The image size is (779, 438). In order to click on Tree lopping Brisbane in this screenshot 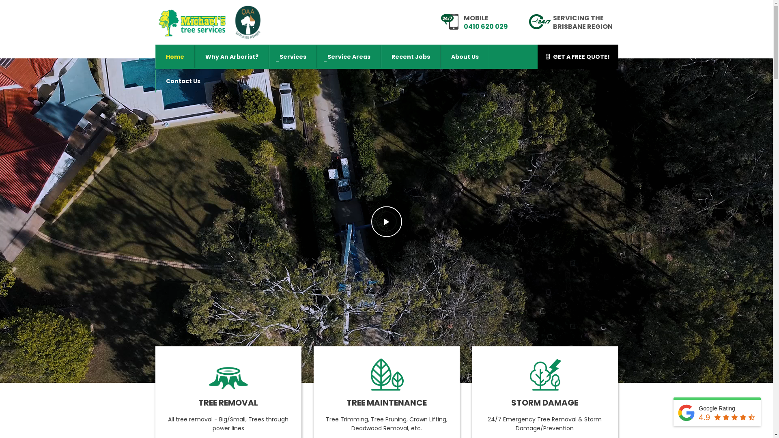, I will do `click(222, 22)`.